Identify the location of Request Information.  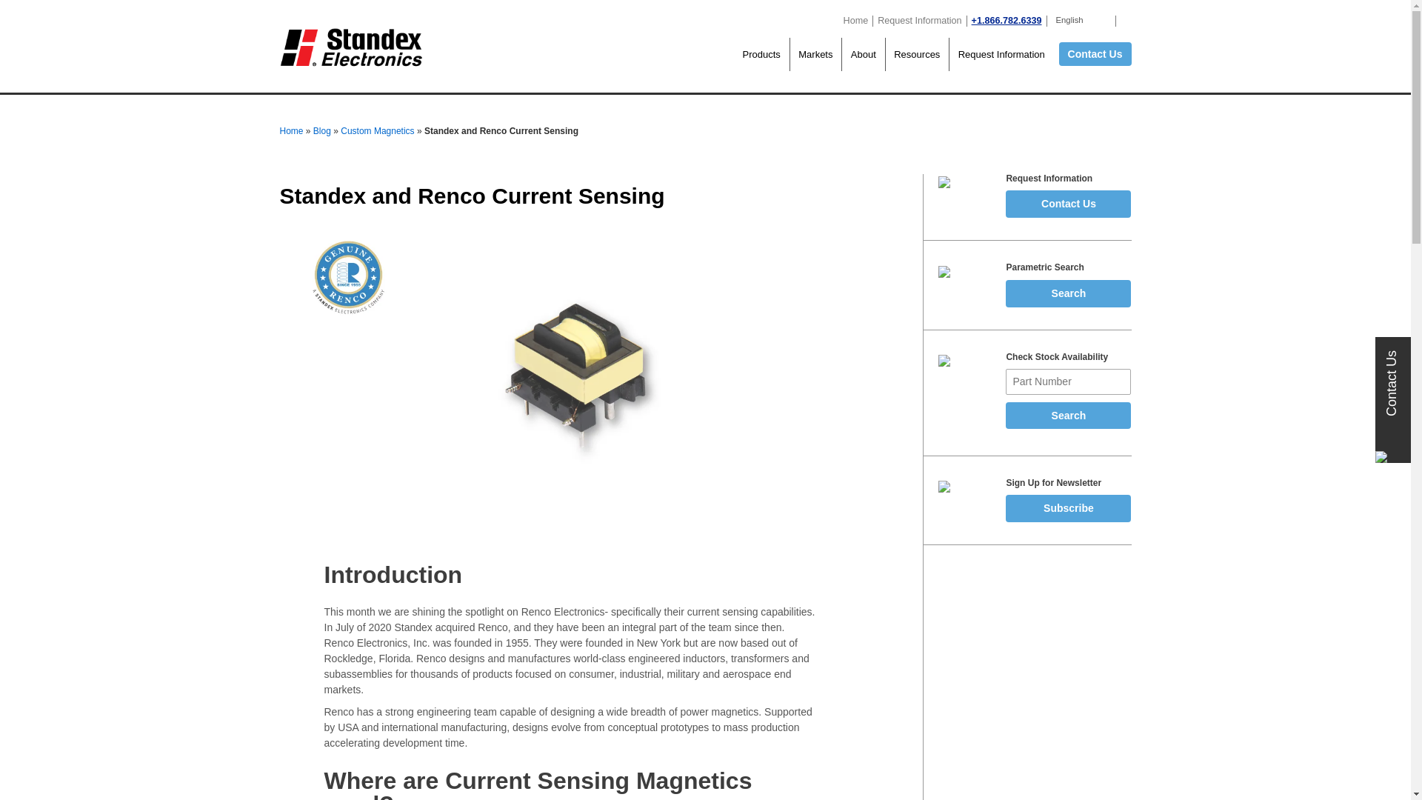
(918, 20).